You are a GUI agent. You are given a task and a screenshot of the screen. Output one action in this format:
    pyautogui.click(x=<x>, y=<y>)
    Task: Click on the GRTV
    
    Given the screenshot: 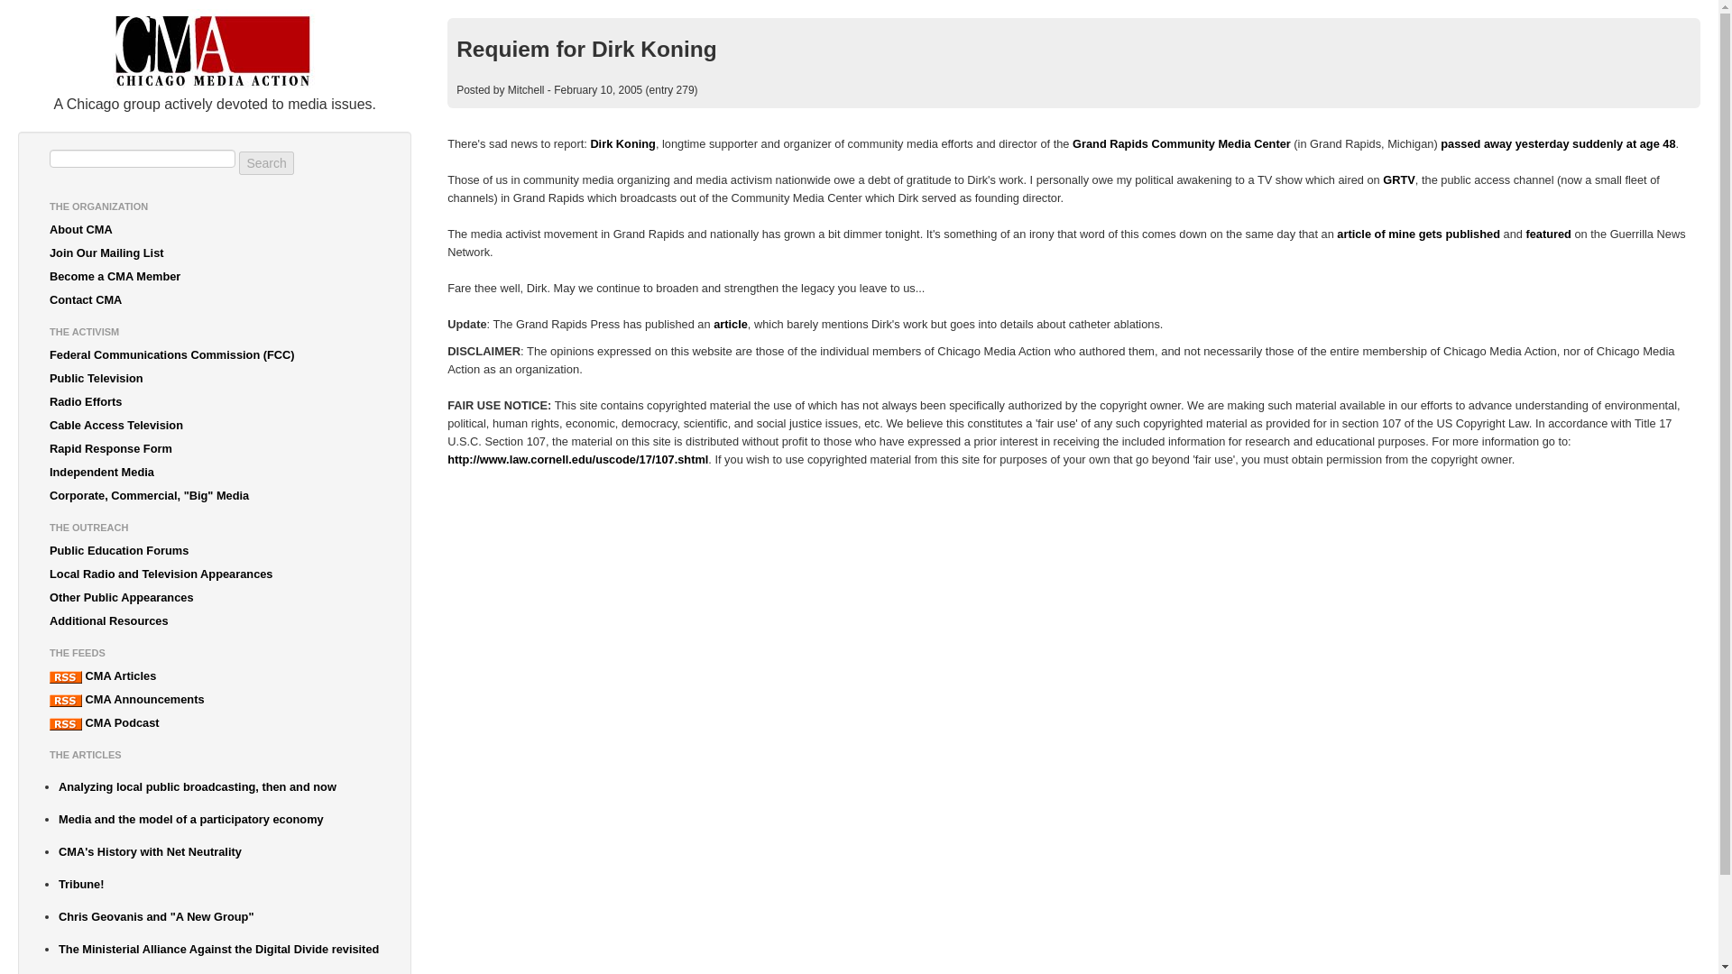 What is the action you would take?
    pyautogui.click(x=1398, y=180)
    